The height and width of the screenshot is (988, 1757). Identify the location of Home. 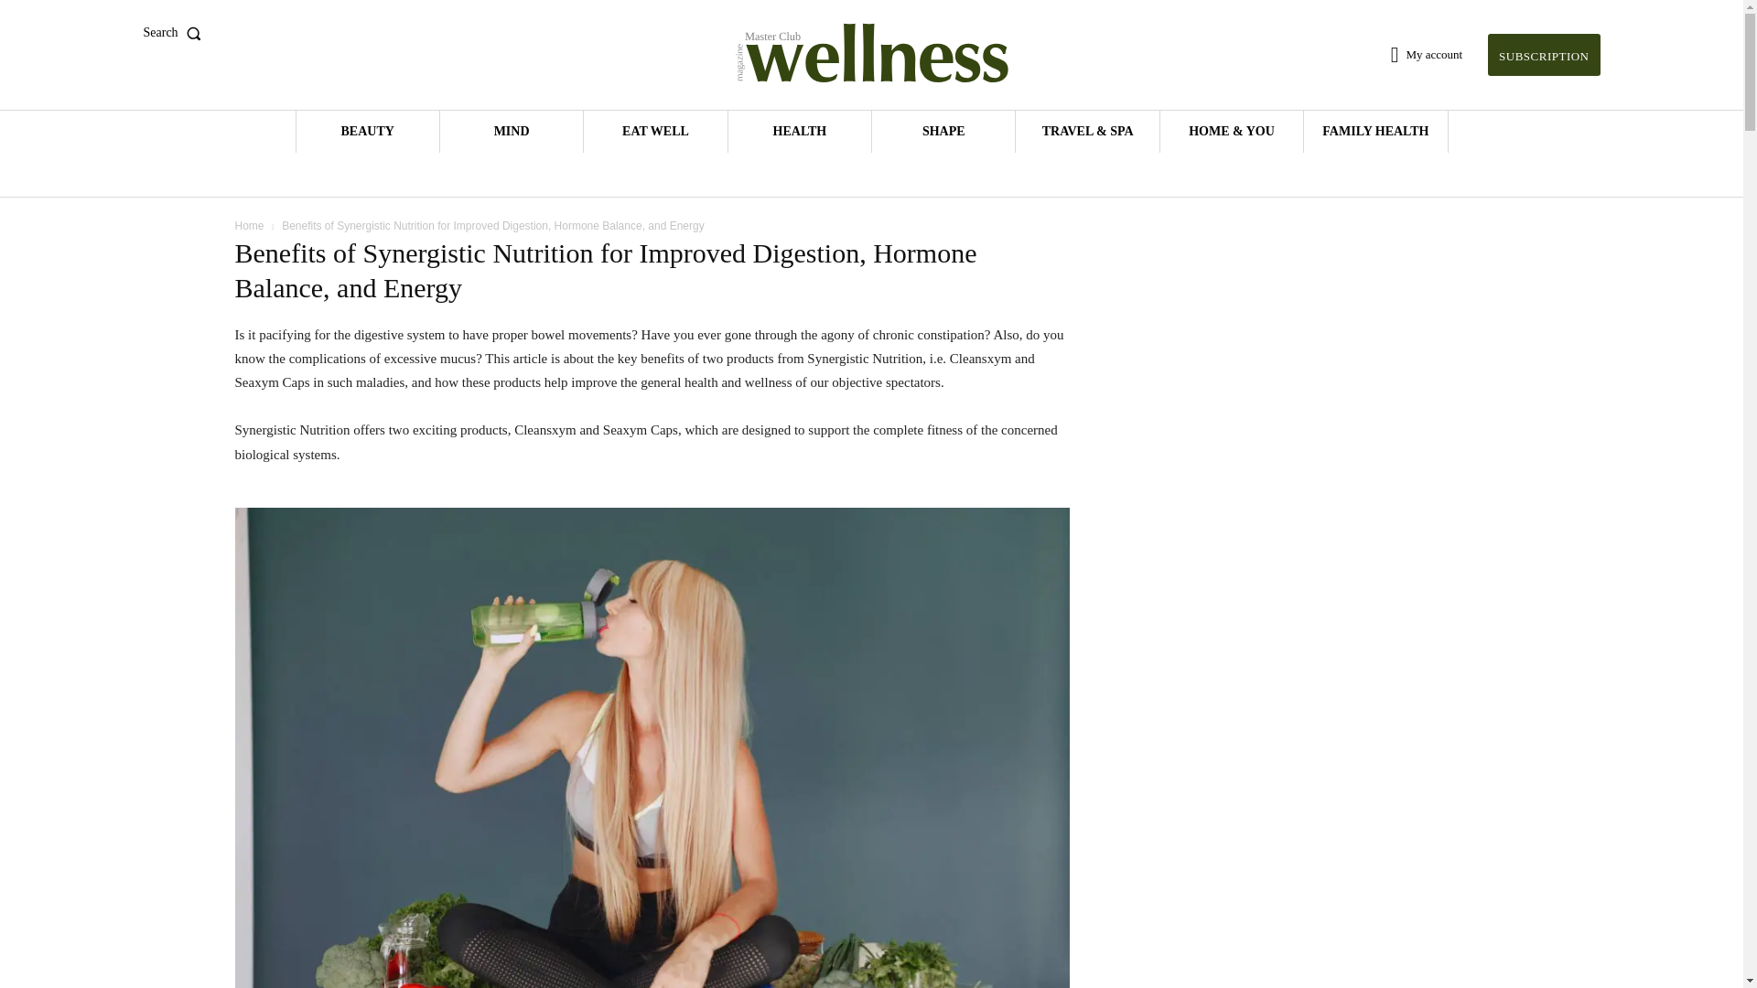
(249, 225).